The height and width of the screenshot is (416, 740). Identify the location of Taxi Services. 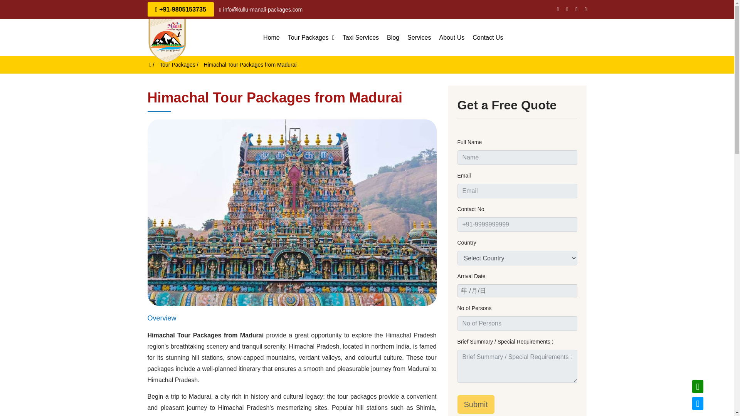
(361, 37).